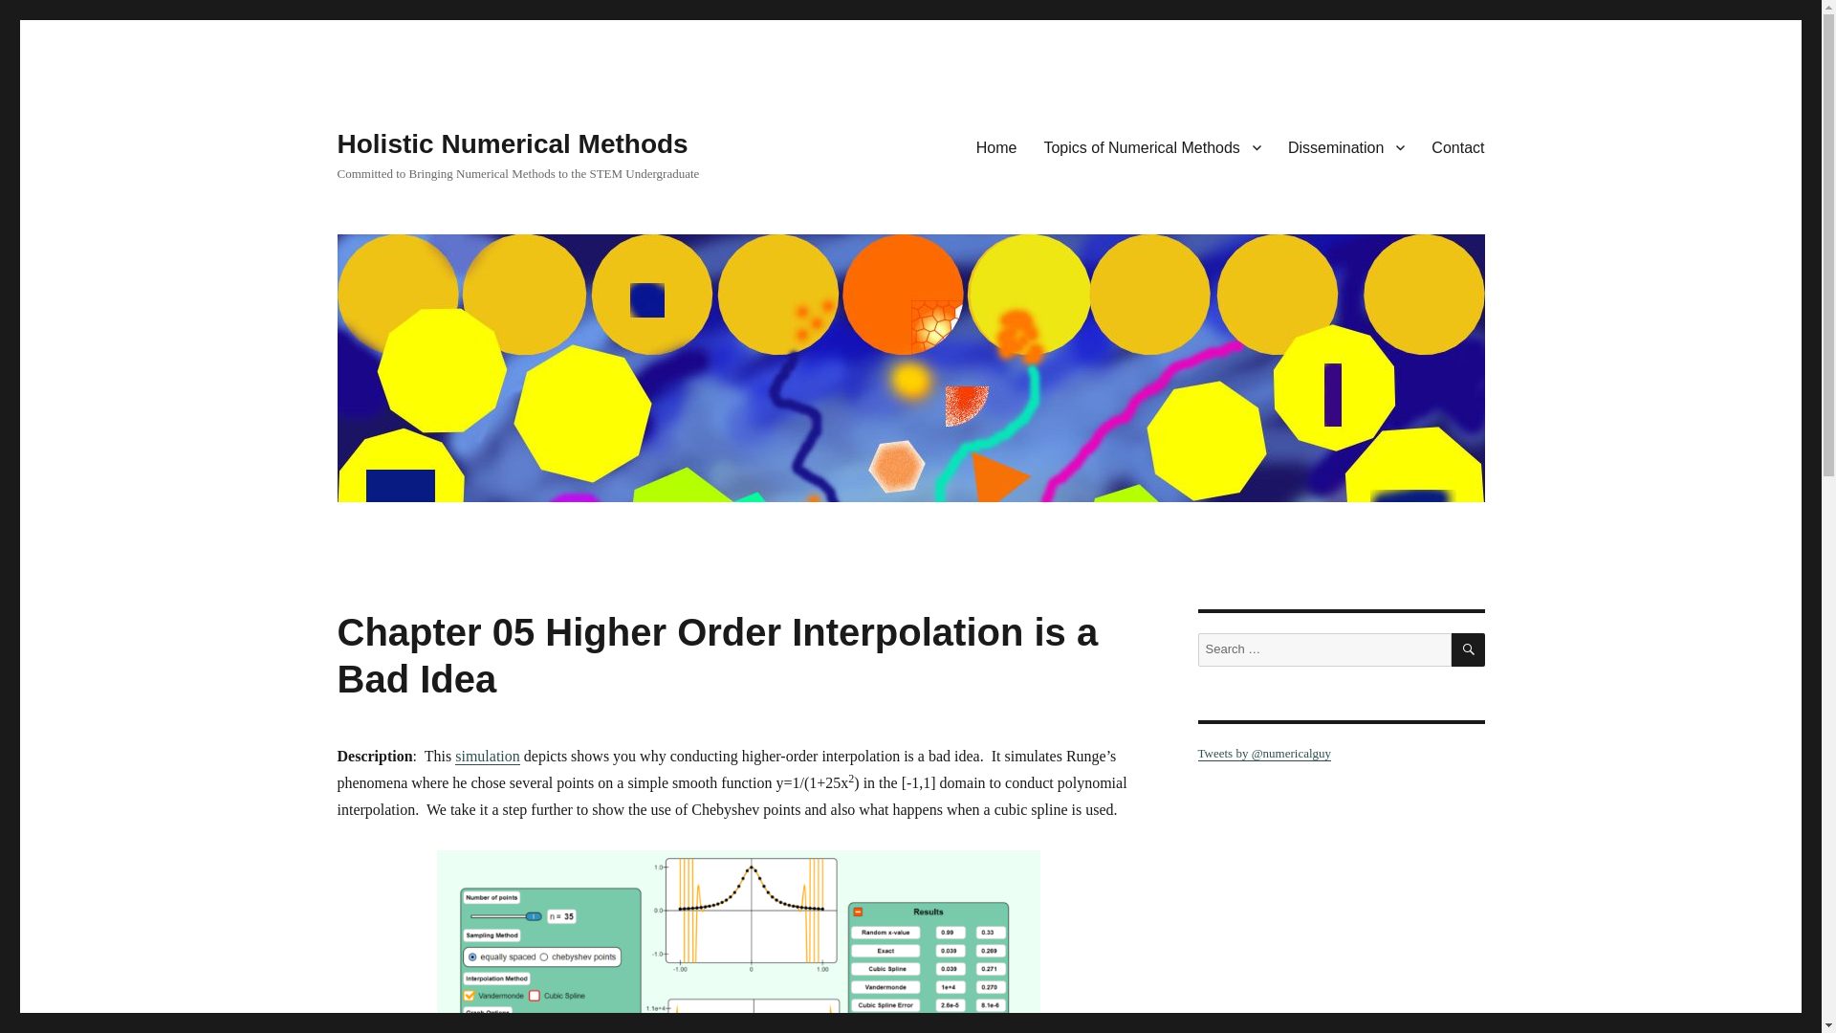 Image resolution: width=1836 pixels, height=1033 pixels. What do you see at coordinates (511, 143) in the screenshot?
I see `Holistic Numerical Methods` at bounding box center [511, 143].